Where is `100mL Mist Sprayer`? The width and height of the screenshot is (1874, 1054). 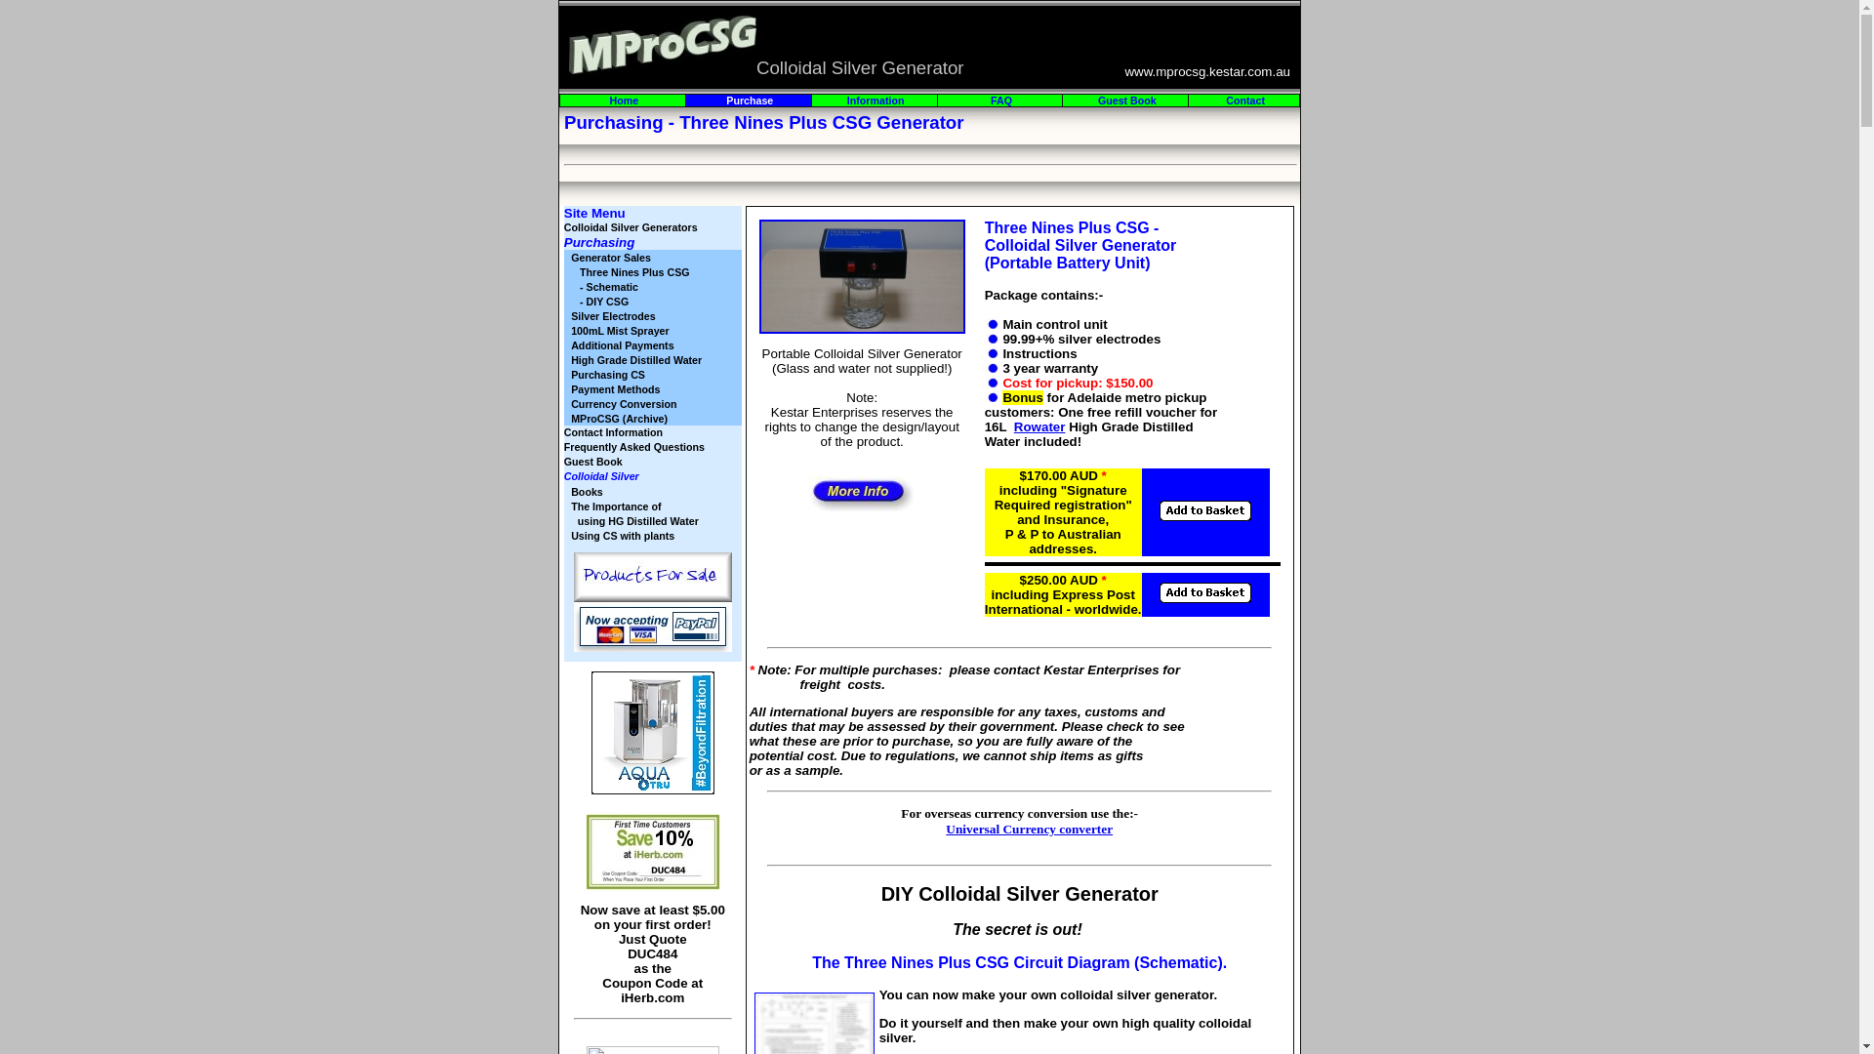 100mL Mist Sprayer is located at coordinates (621, 330).